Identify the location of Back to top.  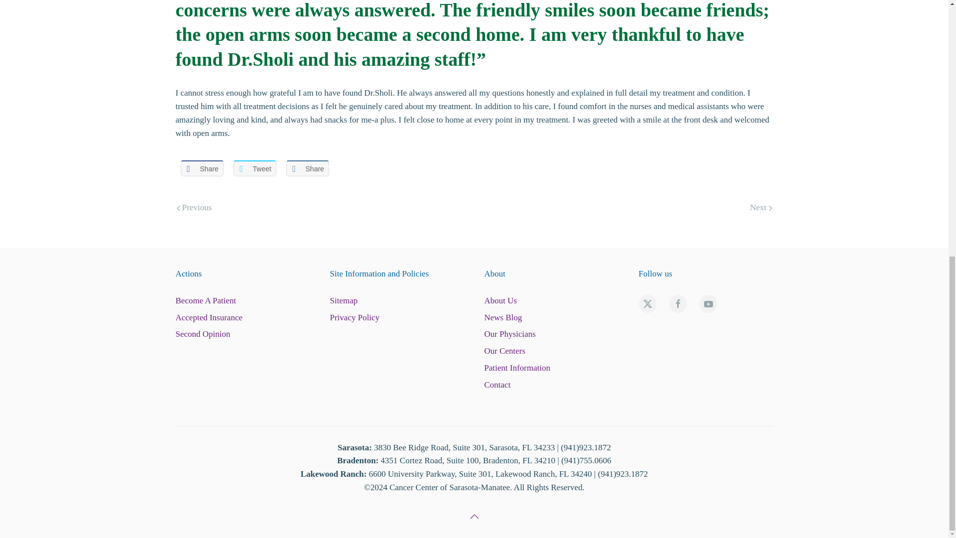
(474, 516).